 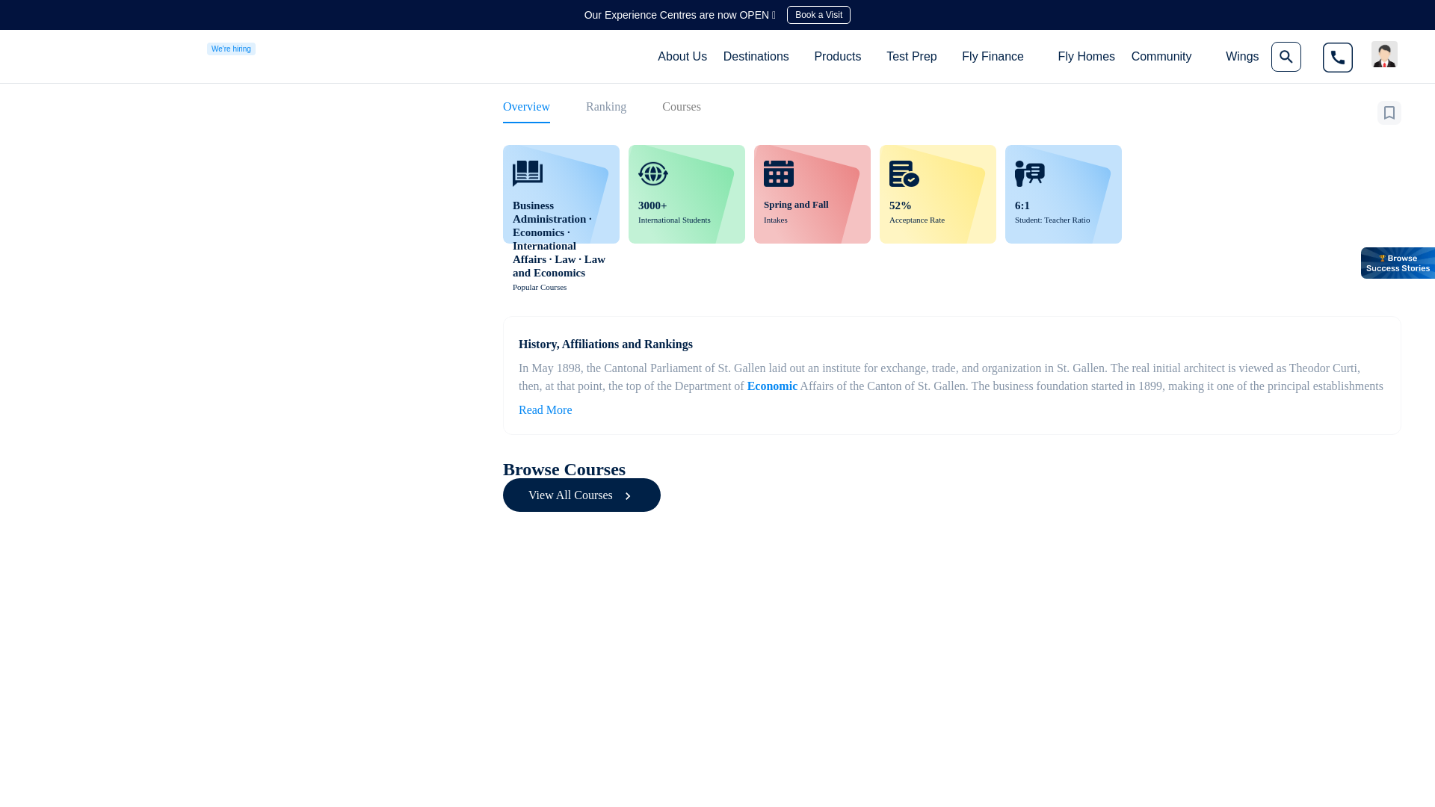 What do you see at coordinates (993, 55) in the screenshot?
I see `Fly Finance` at bounding box center [993, 55].